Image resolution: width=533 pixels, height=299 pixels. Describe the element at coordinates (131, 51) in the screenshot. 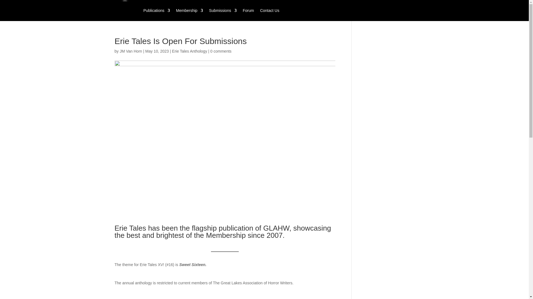

I see `JM Van Horn` at that location.